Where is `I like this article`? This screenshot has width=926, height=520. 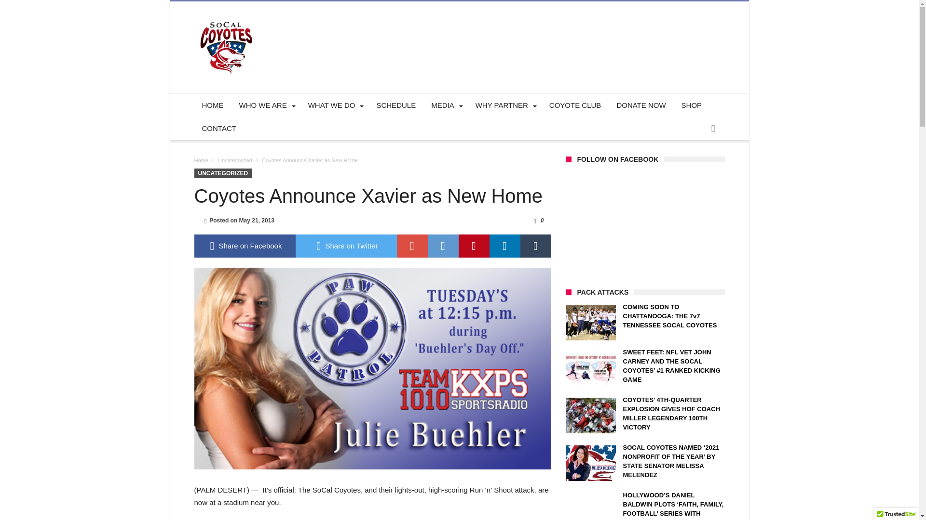
I like this article is located at coordinates (534, 221).